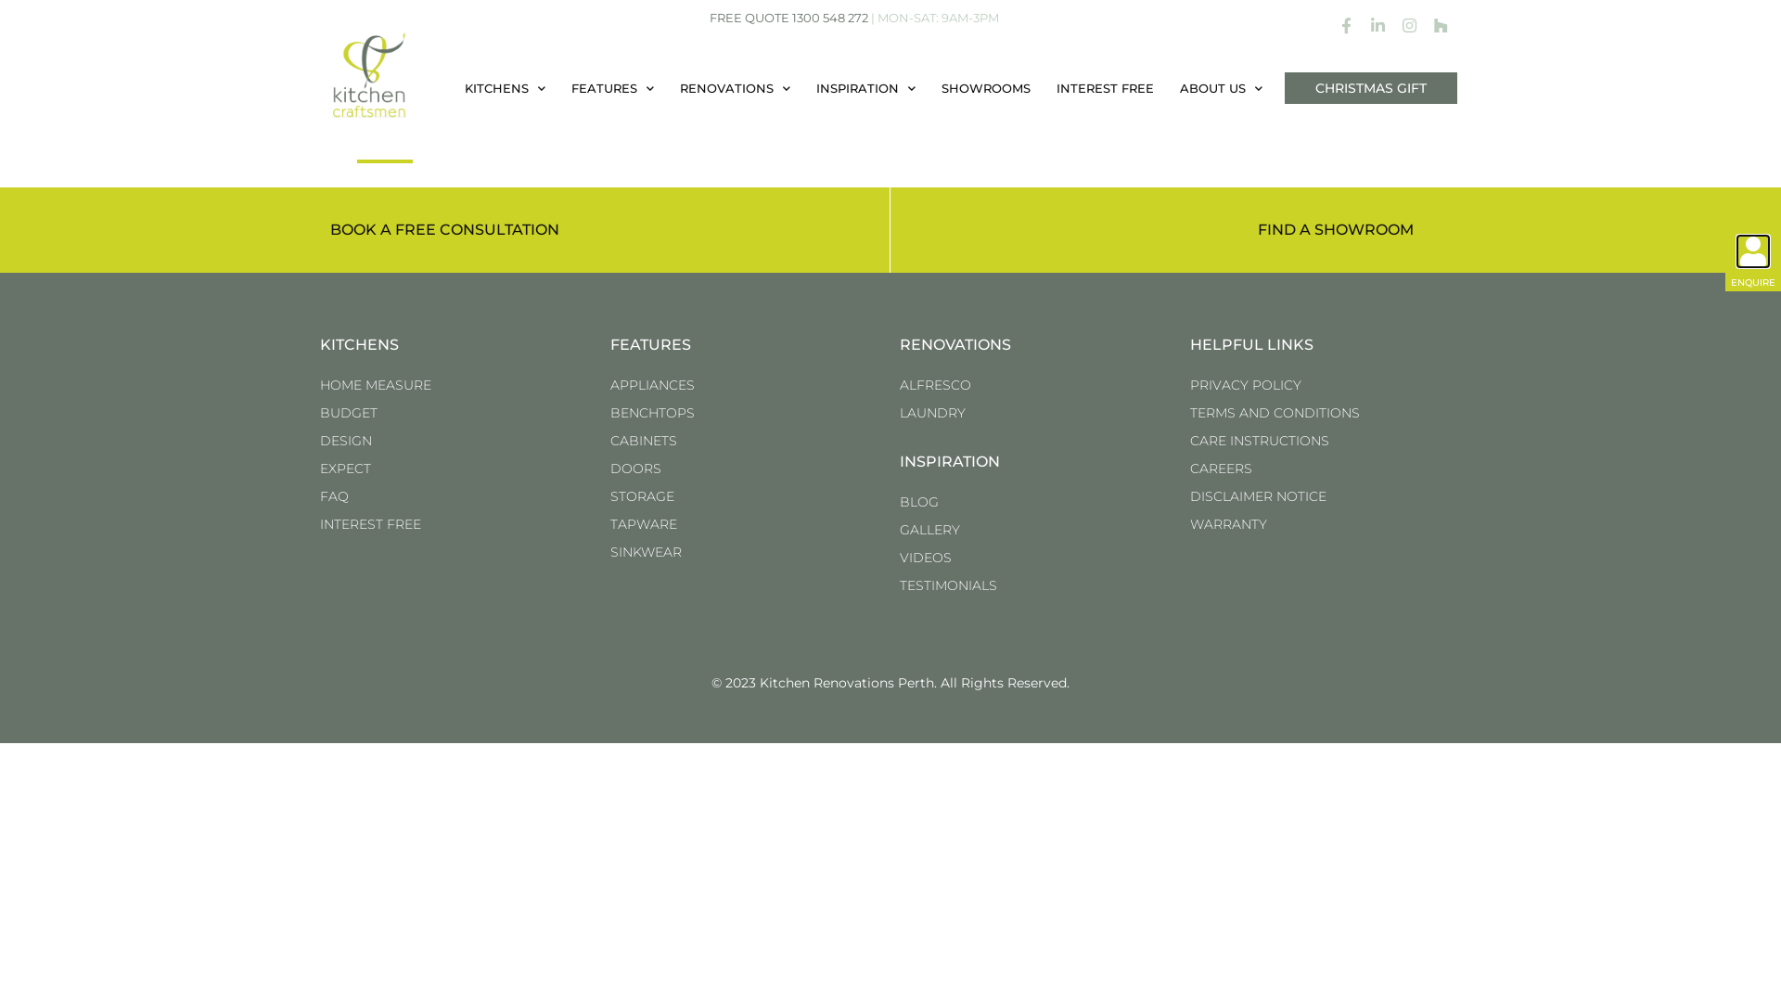 This screenshot has height=1002, width=1781. What do you see at coordinates (746, 441) in the screenshot?
I see `CABINETS` at bounding box center [746, 441].